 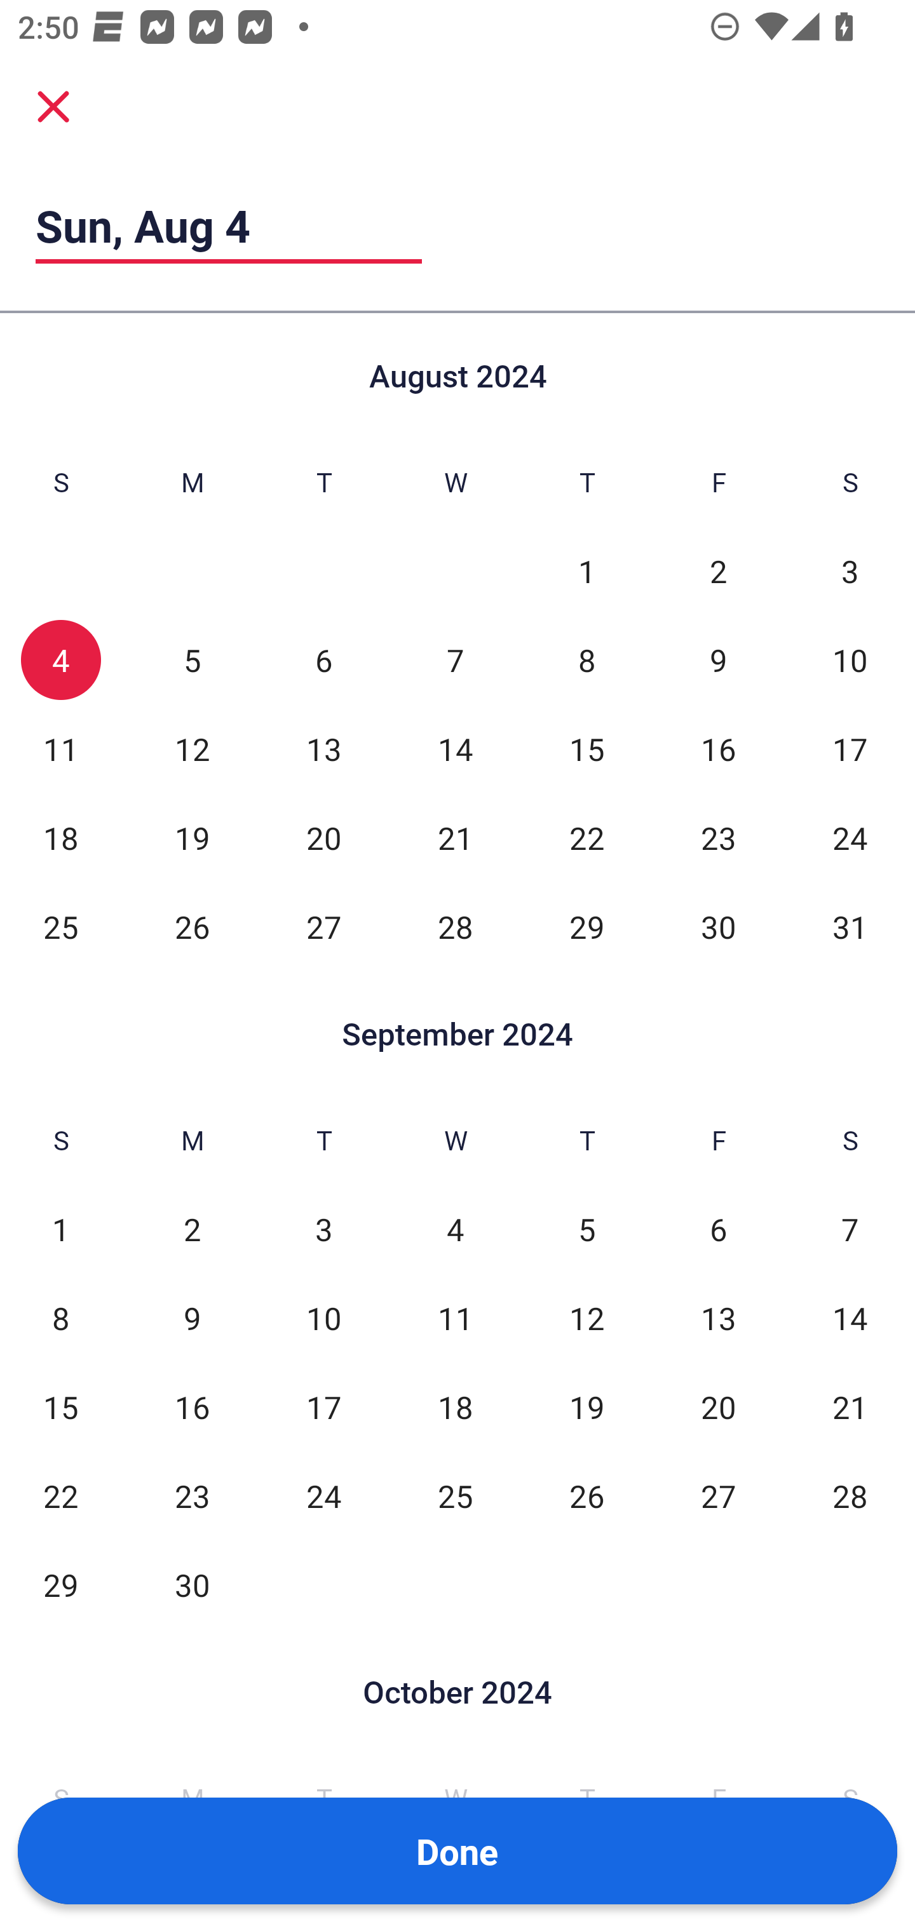 What do you see at coordinates (324, 1319) in the screenshot?
I see `10 Tue, Sep 10, Not Selected` at bounding box center [324, 1319].